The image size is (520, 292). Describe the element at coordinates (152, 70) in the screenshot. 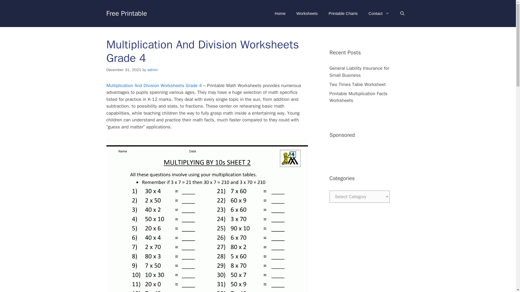

I see `admin` at that location.